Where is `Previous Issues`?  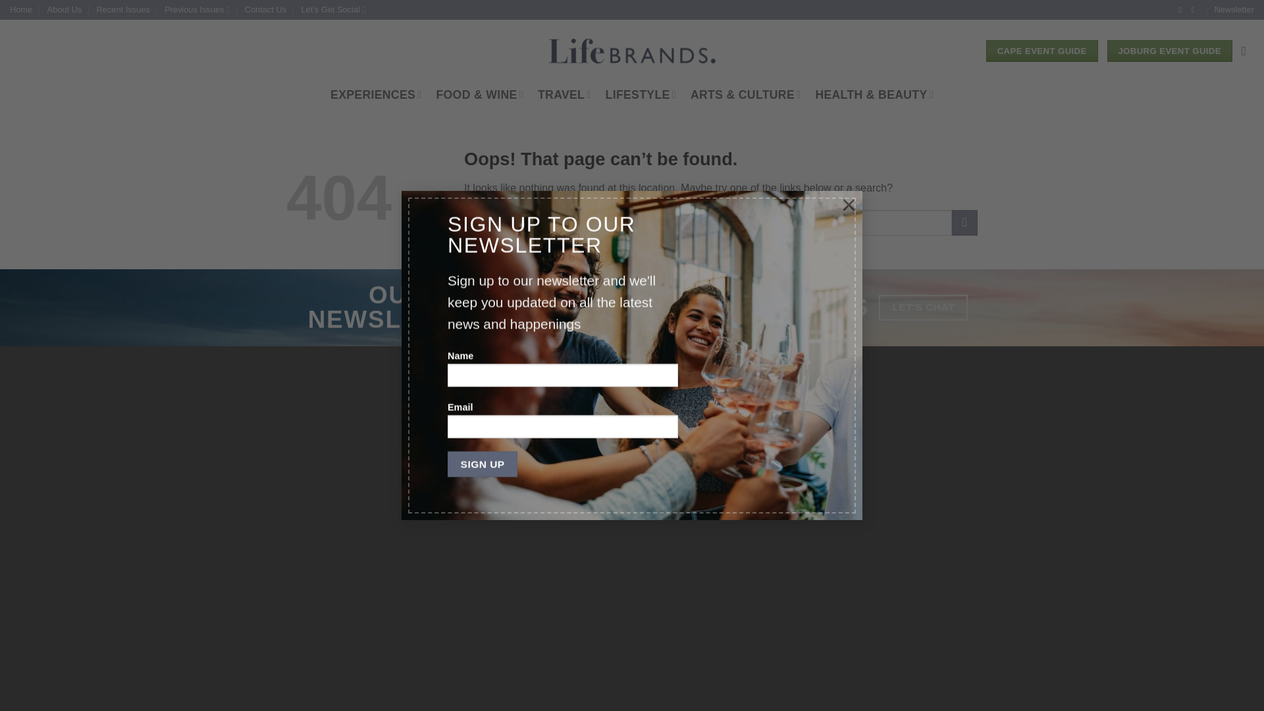 Previous Issues is located at coordinates (197, 10).